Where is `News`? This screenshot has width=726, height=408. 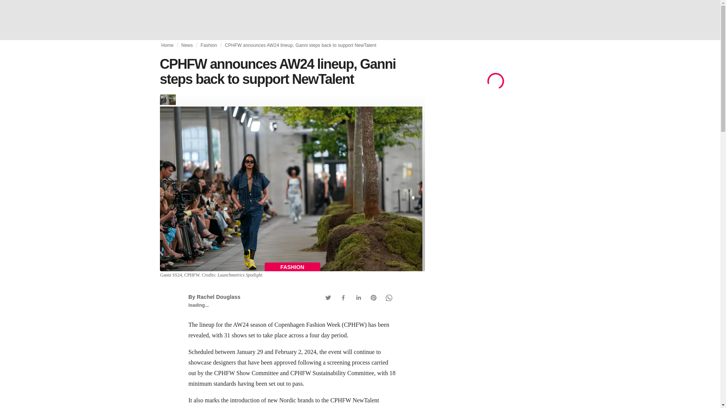
News is located at coordinates (187, 45).